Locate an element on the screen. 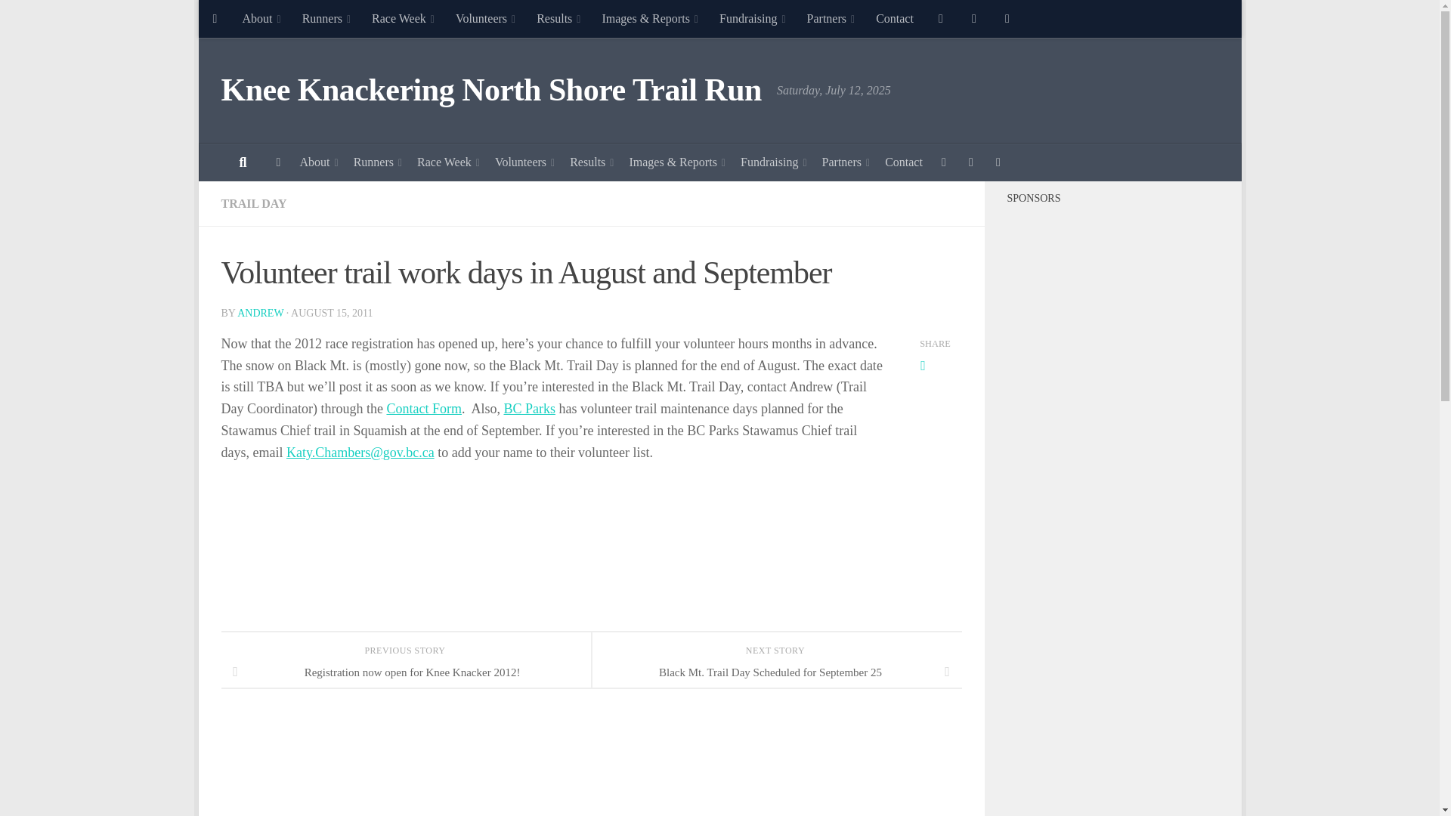 This screenshot has height=816, width=1451. Race Week is located at coordinates (404, 18).